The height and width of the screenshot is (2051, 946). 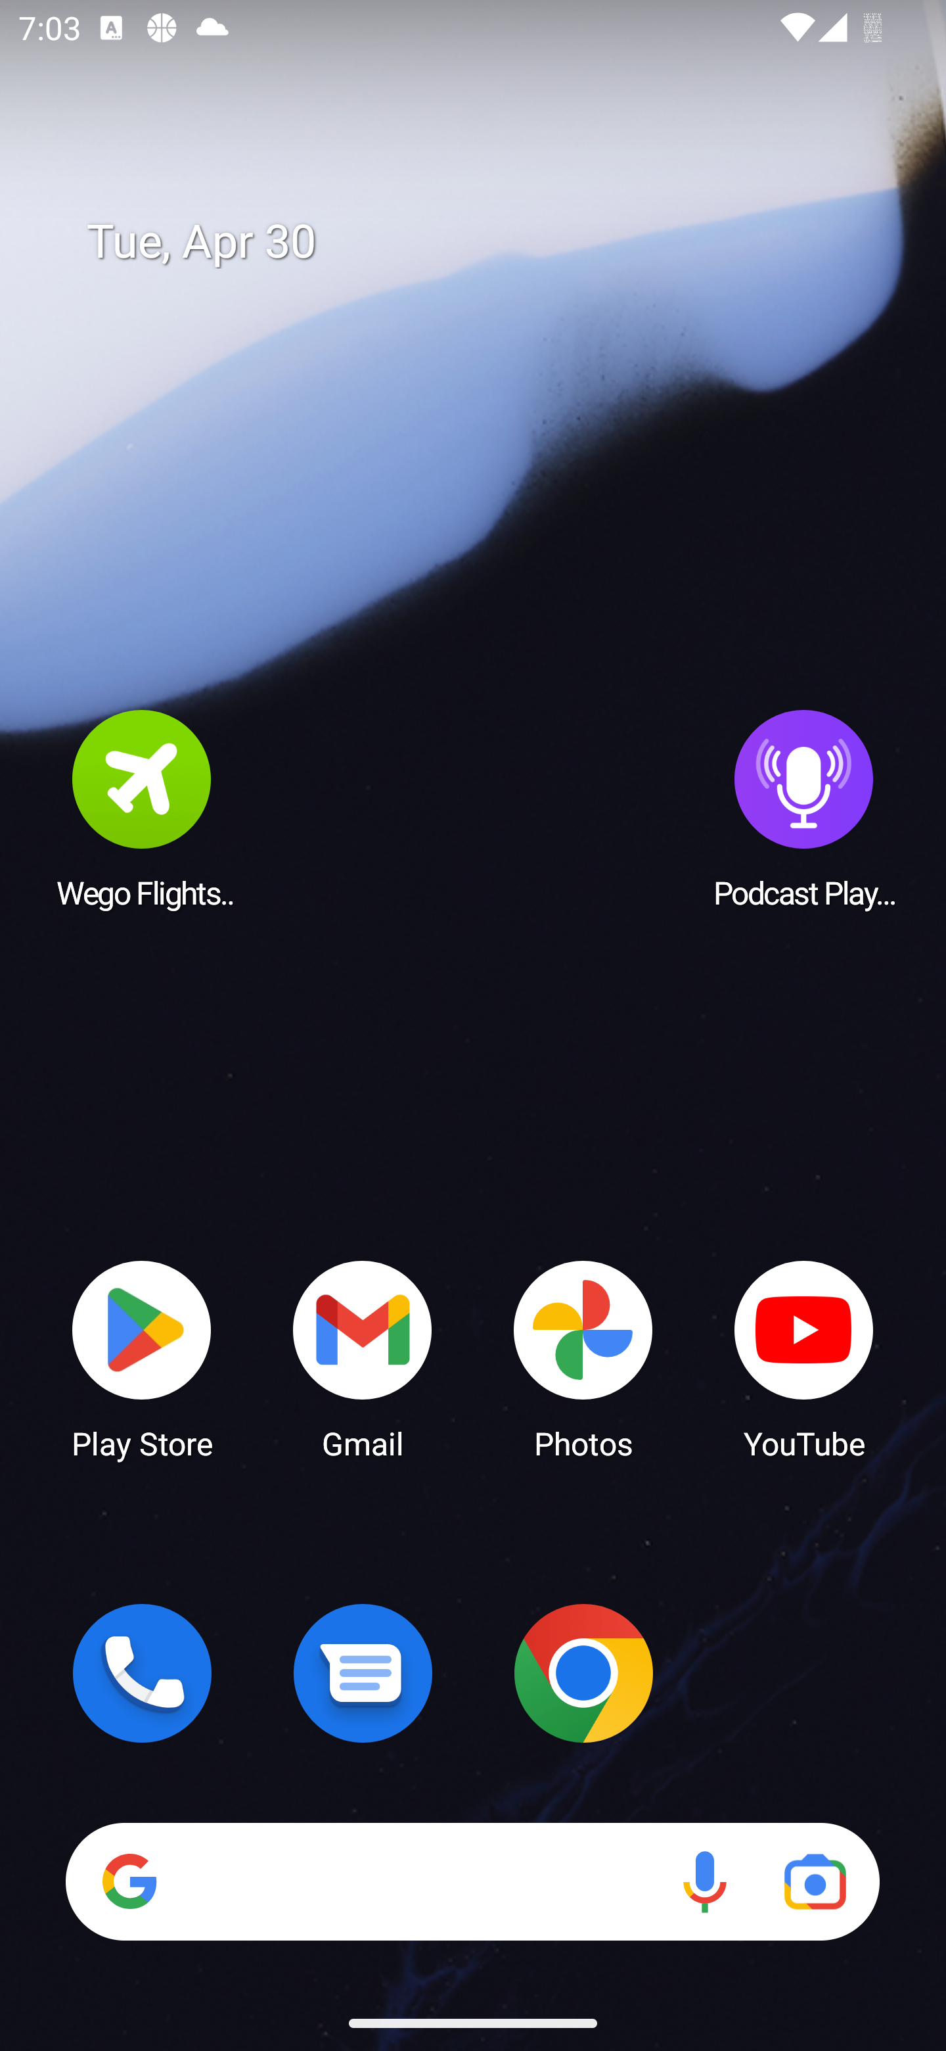 What do you see at coordinates (363, 1673) in the screenshot?
I see `Messages` at bounding box center [363, 1673].